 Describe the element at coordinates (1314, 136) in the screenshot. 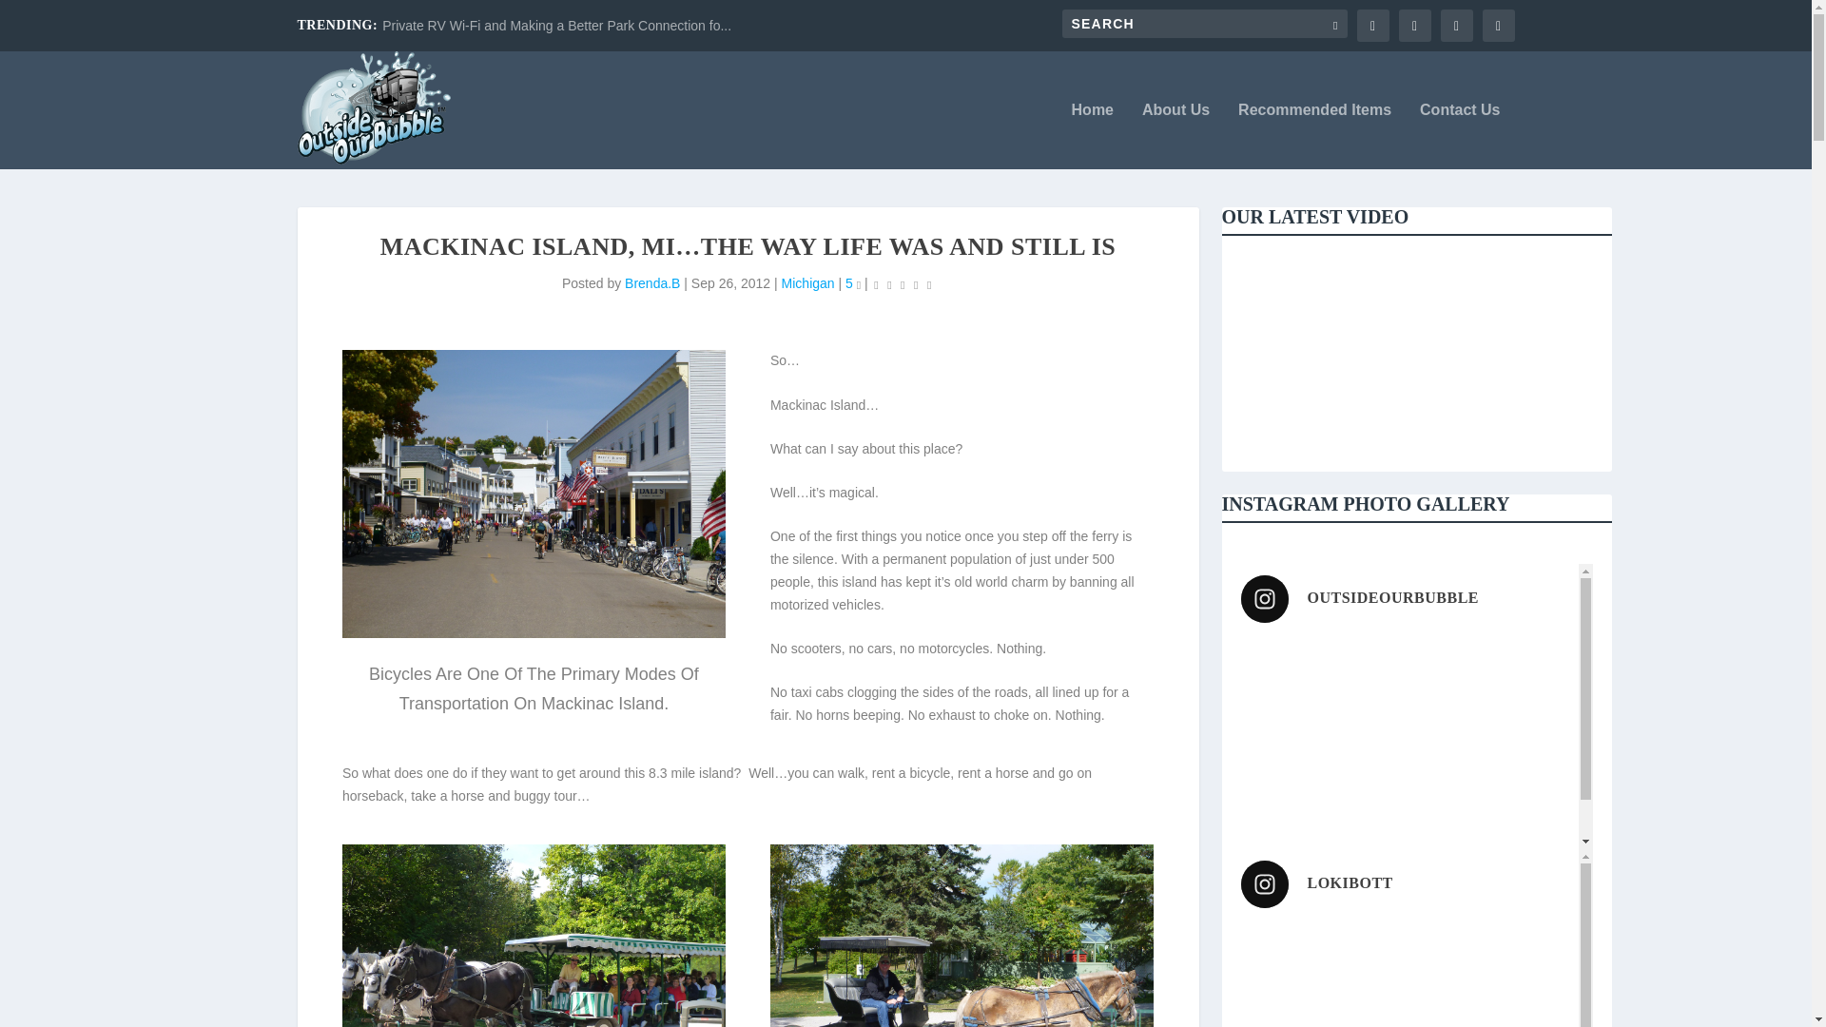

I see `Recommended Items` at that location.